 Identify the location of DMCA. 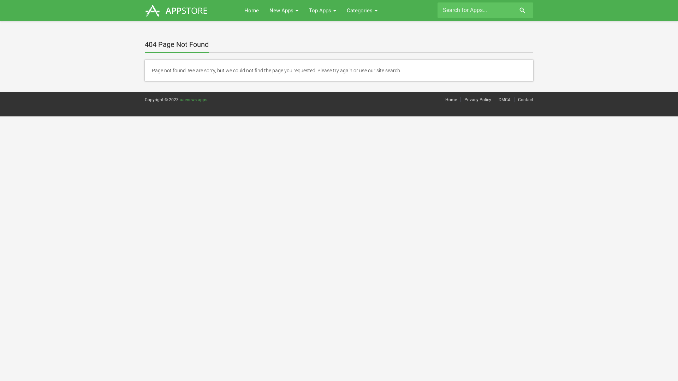
(505, 100).